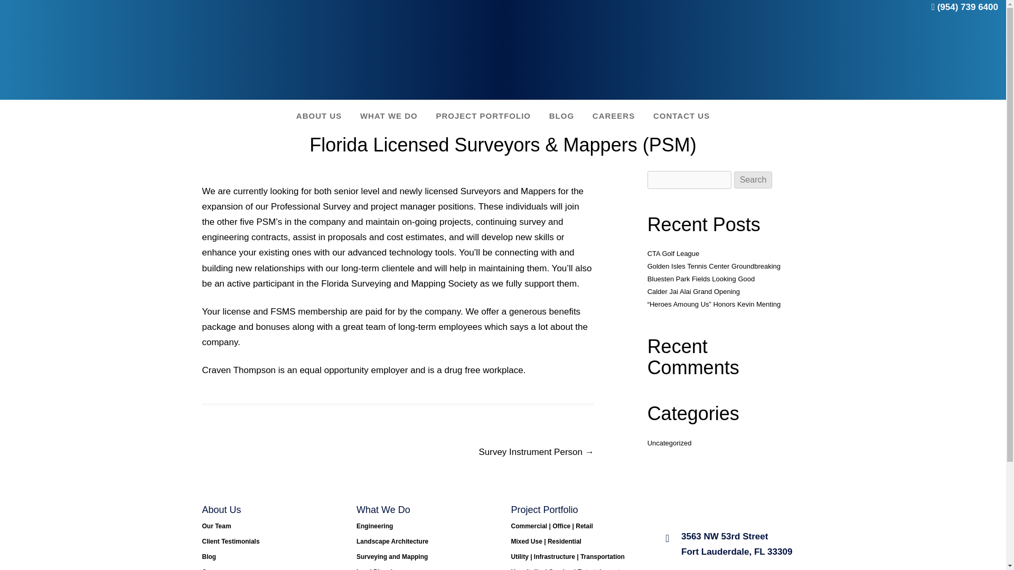 The image size is (1014, 570). What do you see at coordinates (389, 115) in the screenshot?
I see `What We Do` at bounding box center [389, 115].